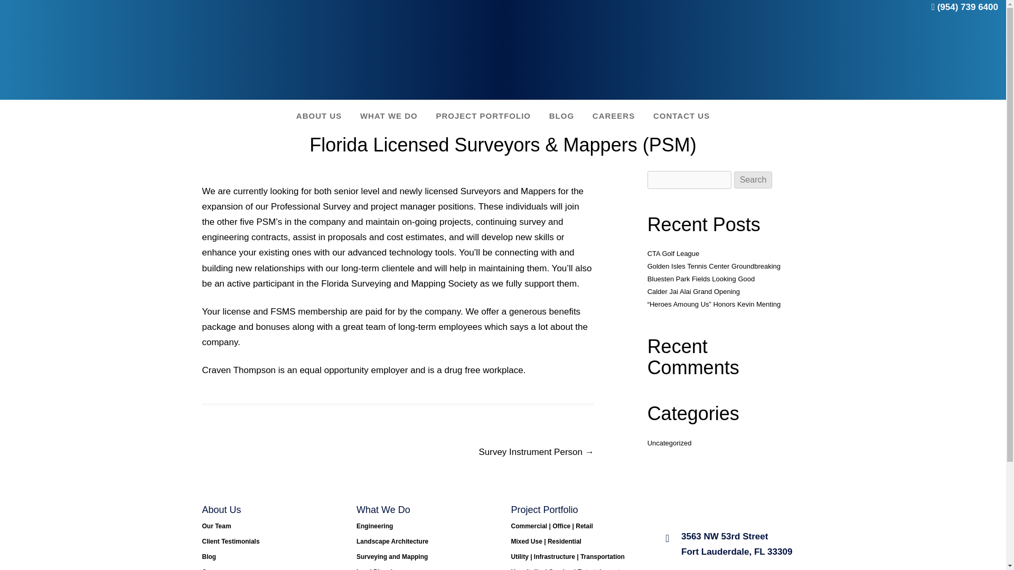 The image size is (1014, 570). What do you see at coordinates (389, 115) in the screenshot?
I see `What We Do` at bounding box center [389, 115].